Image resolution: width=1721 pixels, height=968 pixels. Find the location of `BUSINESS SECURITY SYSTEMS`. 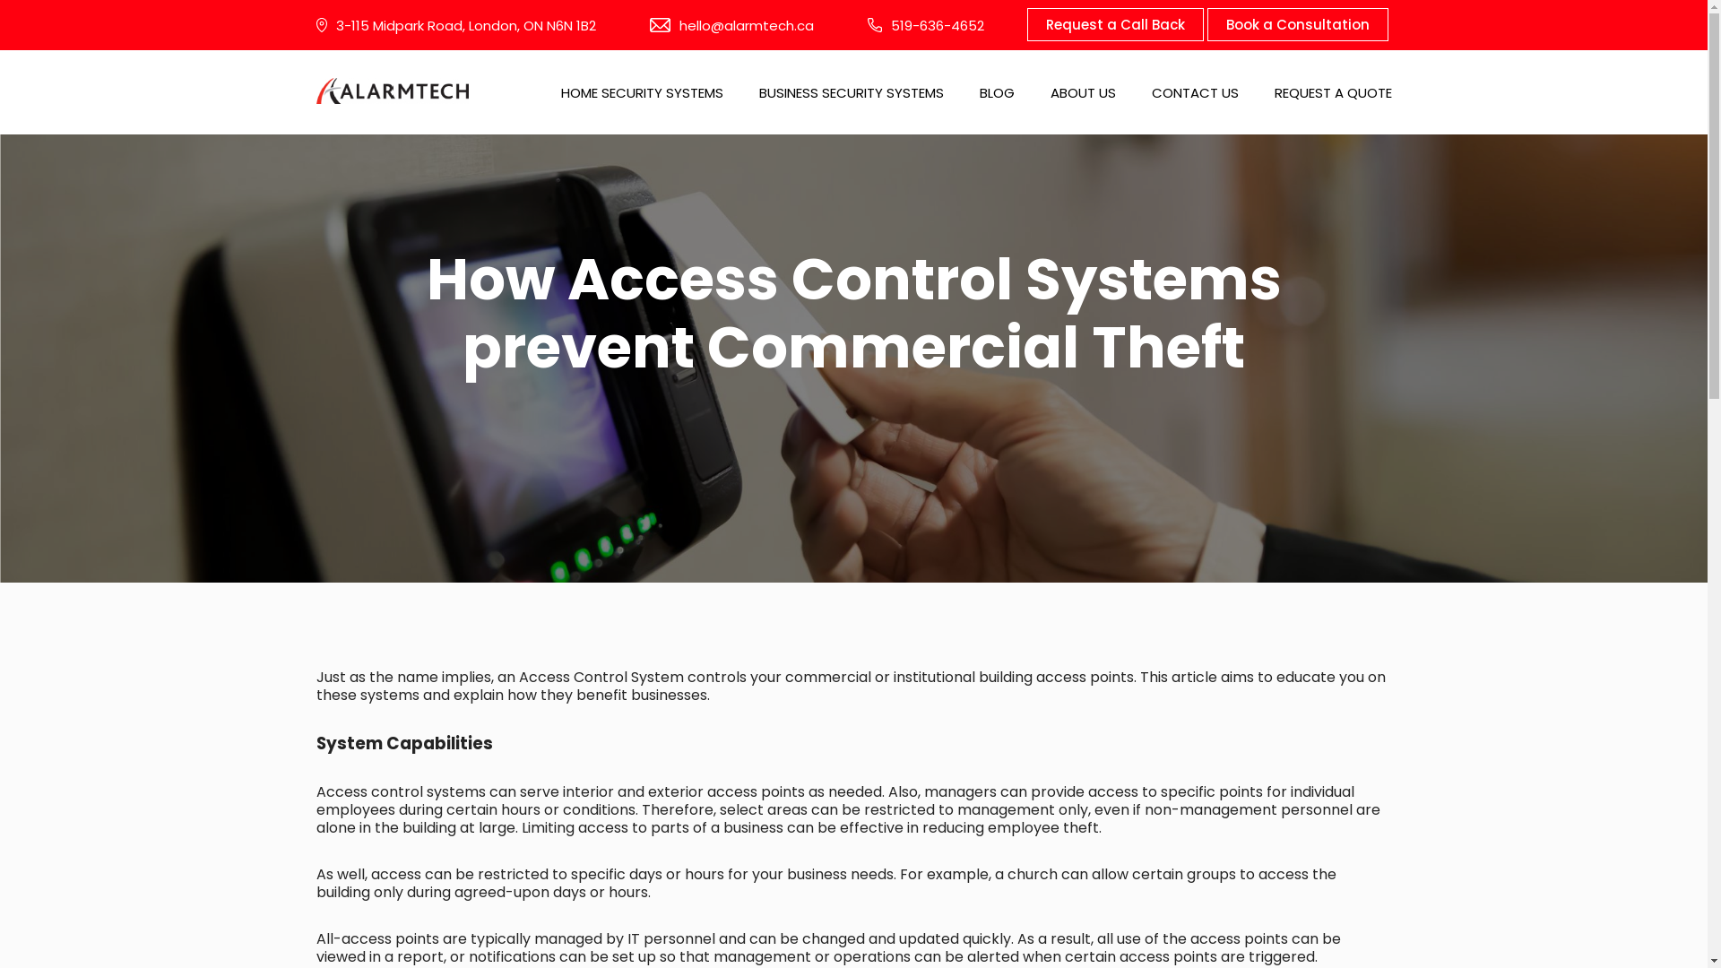

BUSINESS SECURITY SYSTEMS is located at coordinates (851, 92).